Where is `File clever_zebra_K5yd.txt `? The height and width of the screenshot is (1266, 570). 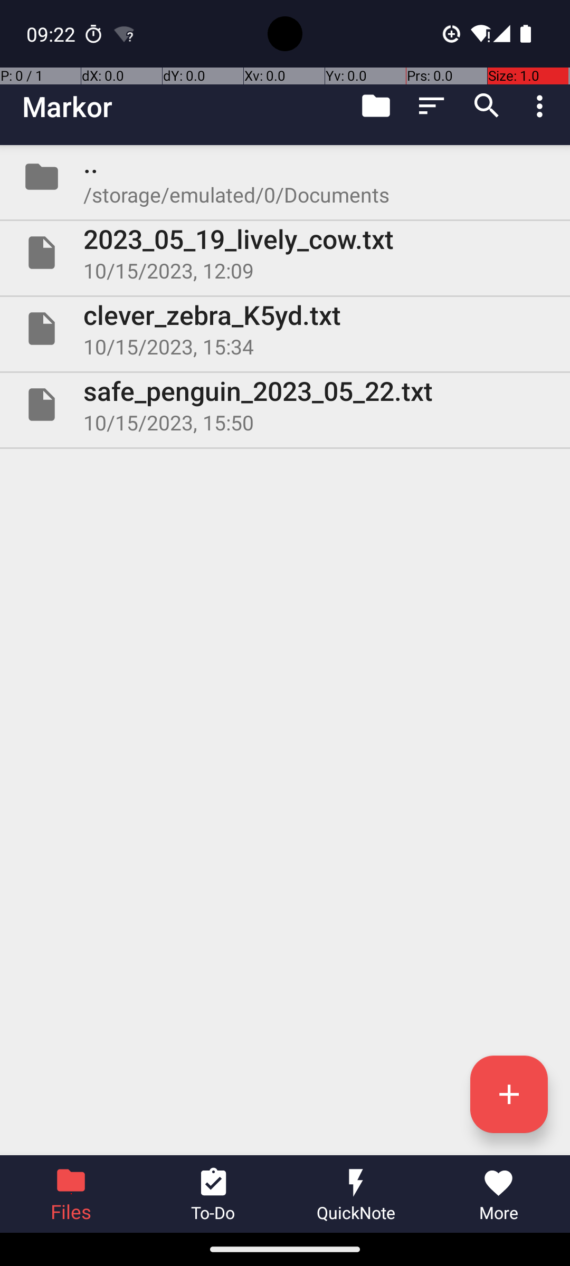
File clever_zebra_K5yd.txt  is located at coordinates (285, 329).